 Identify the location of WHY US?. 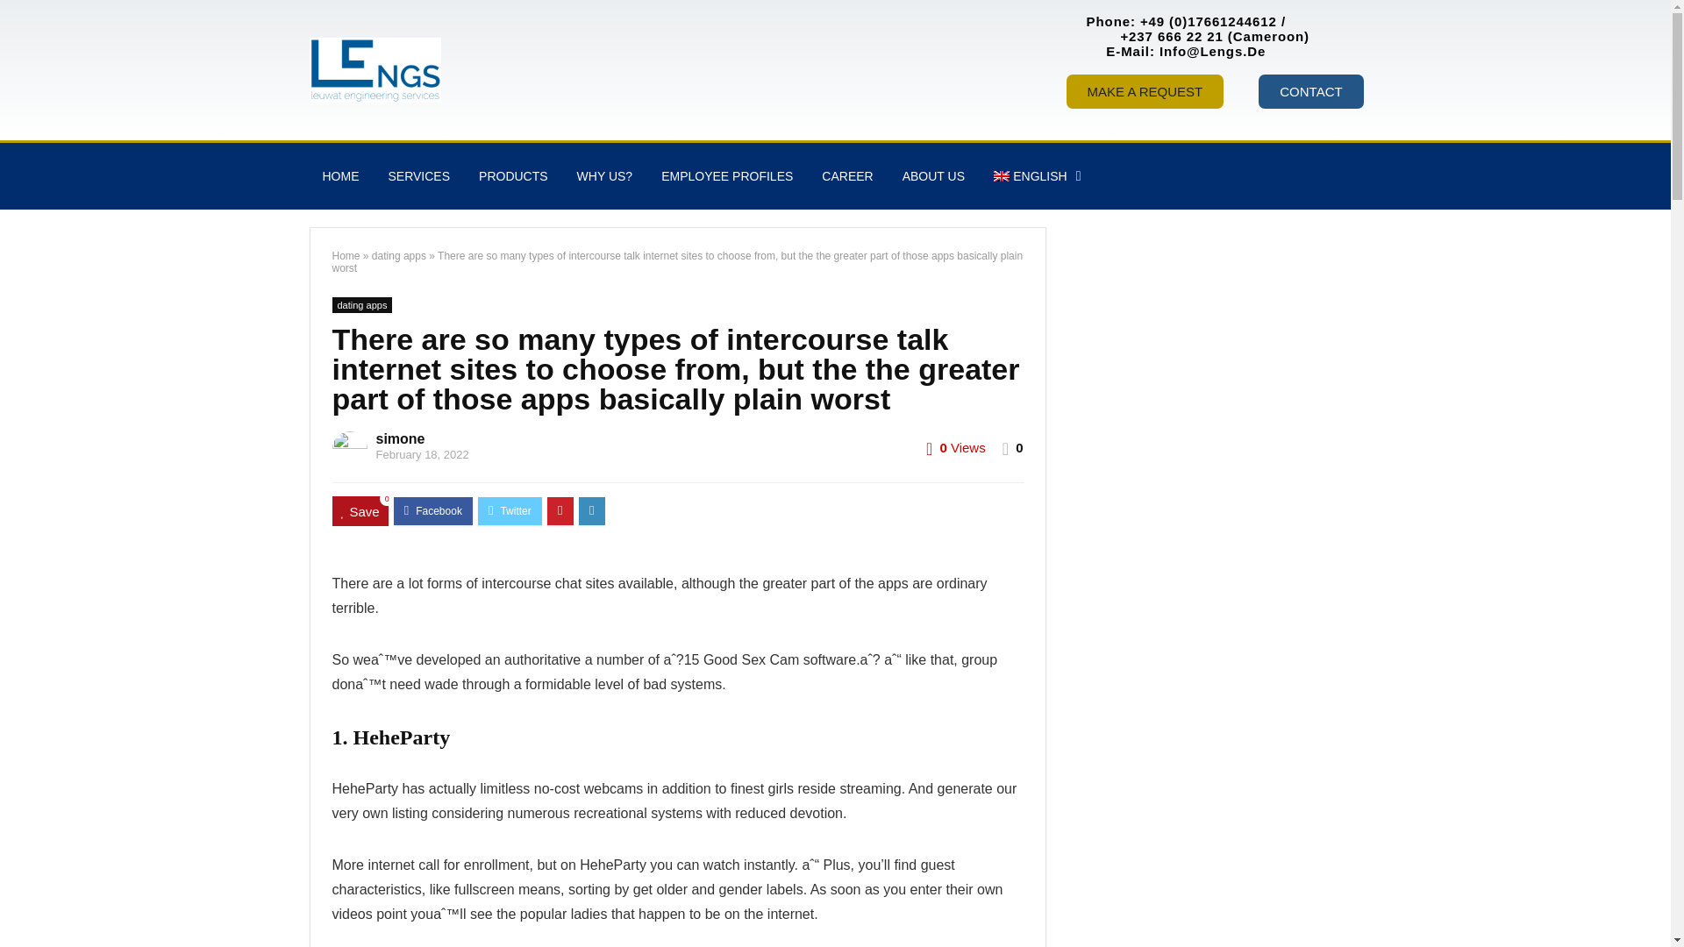
(605, 175).